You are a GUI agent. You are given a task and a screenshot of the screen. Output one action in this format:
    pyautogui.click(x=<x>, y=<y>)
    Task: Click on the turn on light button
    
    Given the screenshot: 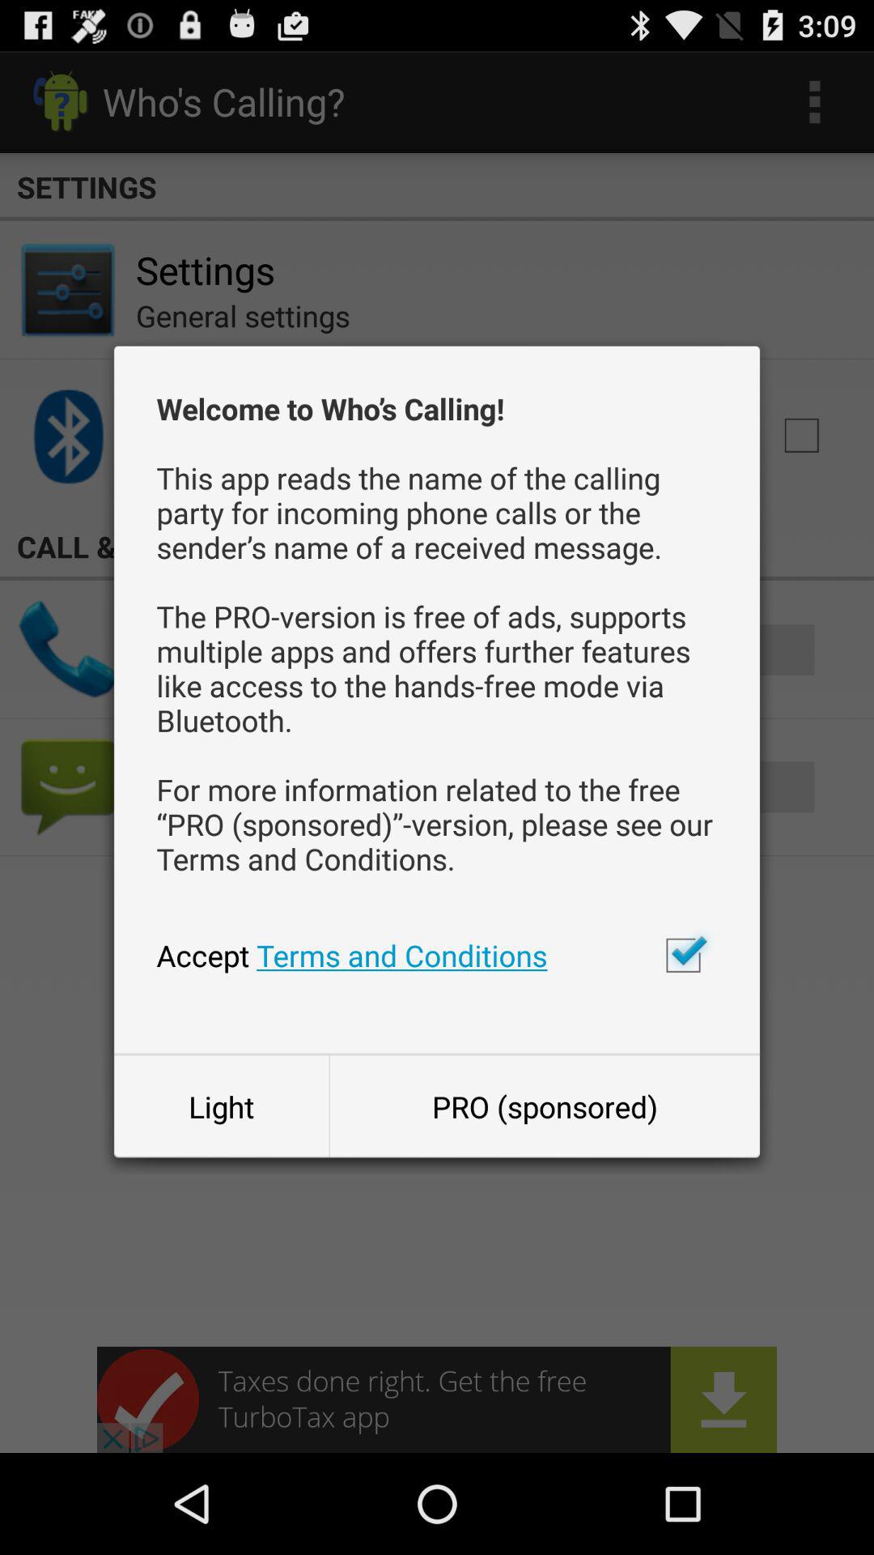 What is the action you would take?
    pyautogui.click(x=221, y=1106)
    